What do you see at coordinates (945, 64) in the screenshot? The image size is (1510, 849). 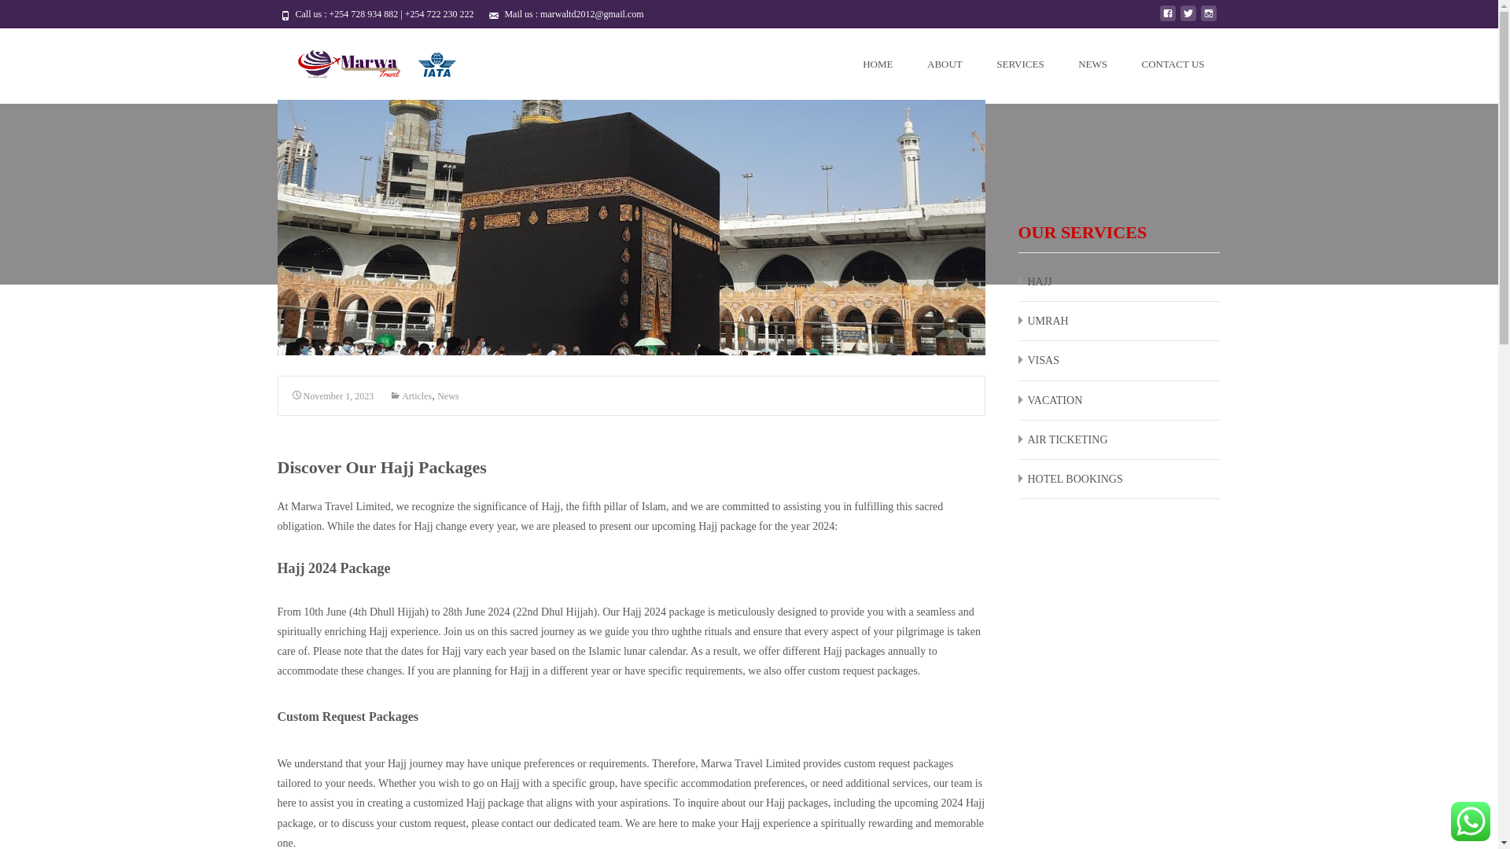 I see `ABOUT` at bounding box center [945, 64].